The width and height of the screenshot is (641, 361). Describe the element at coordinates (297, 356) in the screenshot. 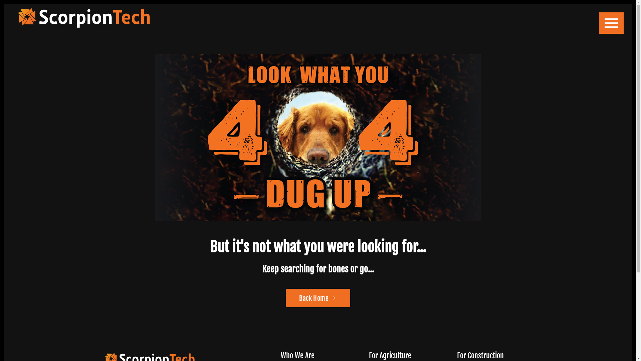

I see `Who We Are` at that location.